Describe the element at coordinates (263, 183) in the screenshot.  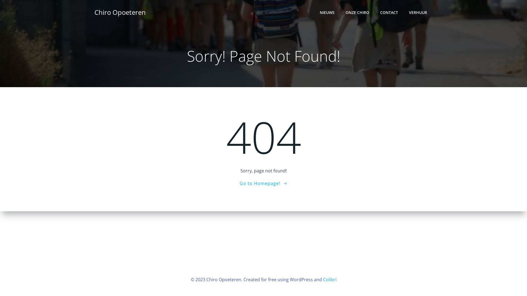
I see `Go to Homepage!` at that location.